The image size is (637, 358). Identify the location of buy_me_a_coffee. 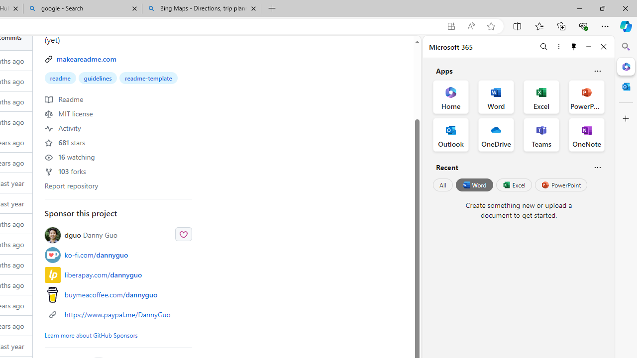
(52, 294).